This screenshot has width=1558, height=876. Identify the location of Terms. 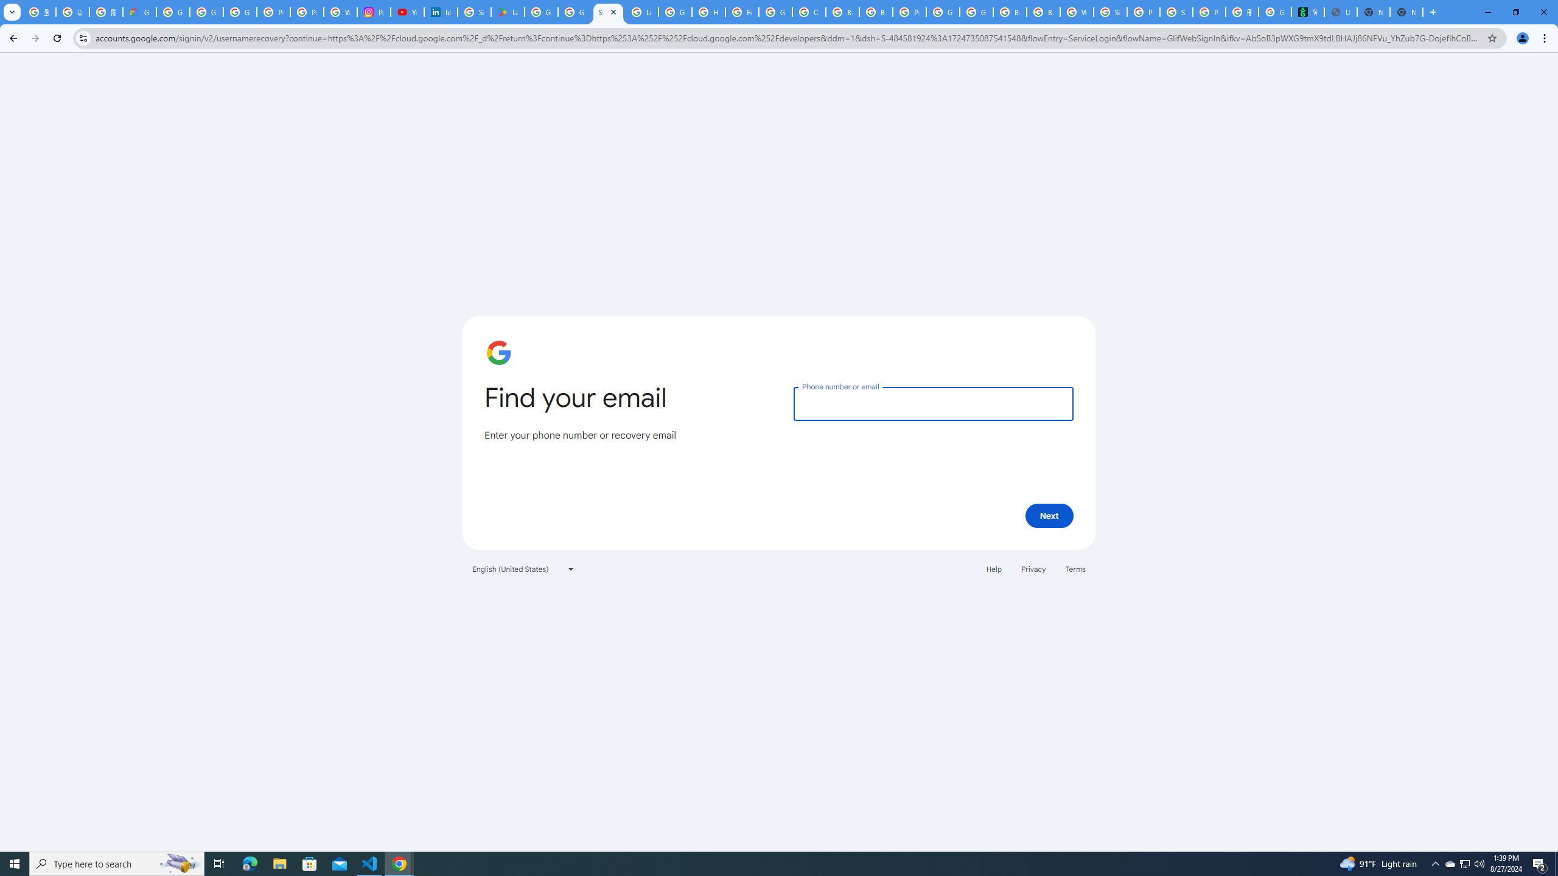
(1076, 568).